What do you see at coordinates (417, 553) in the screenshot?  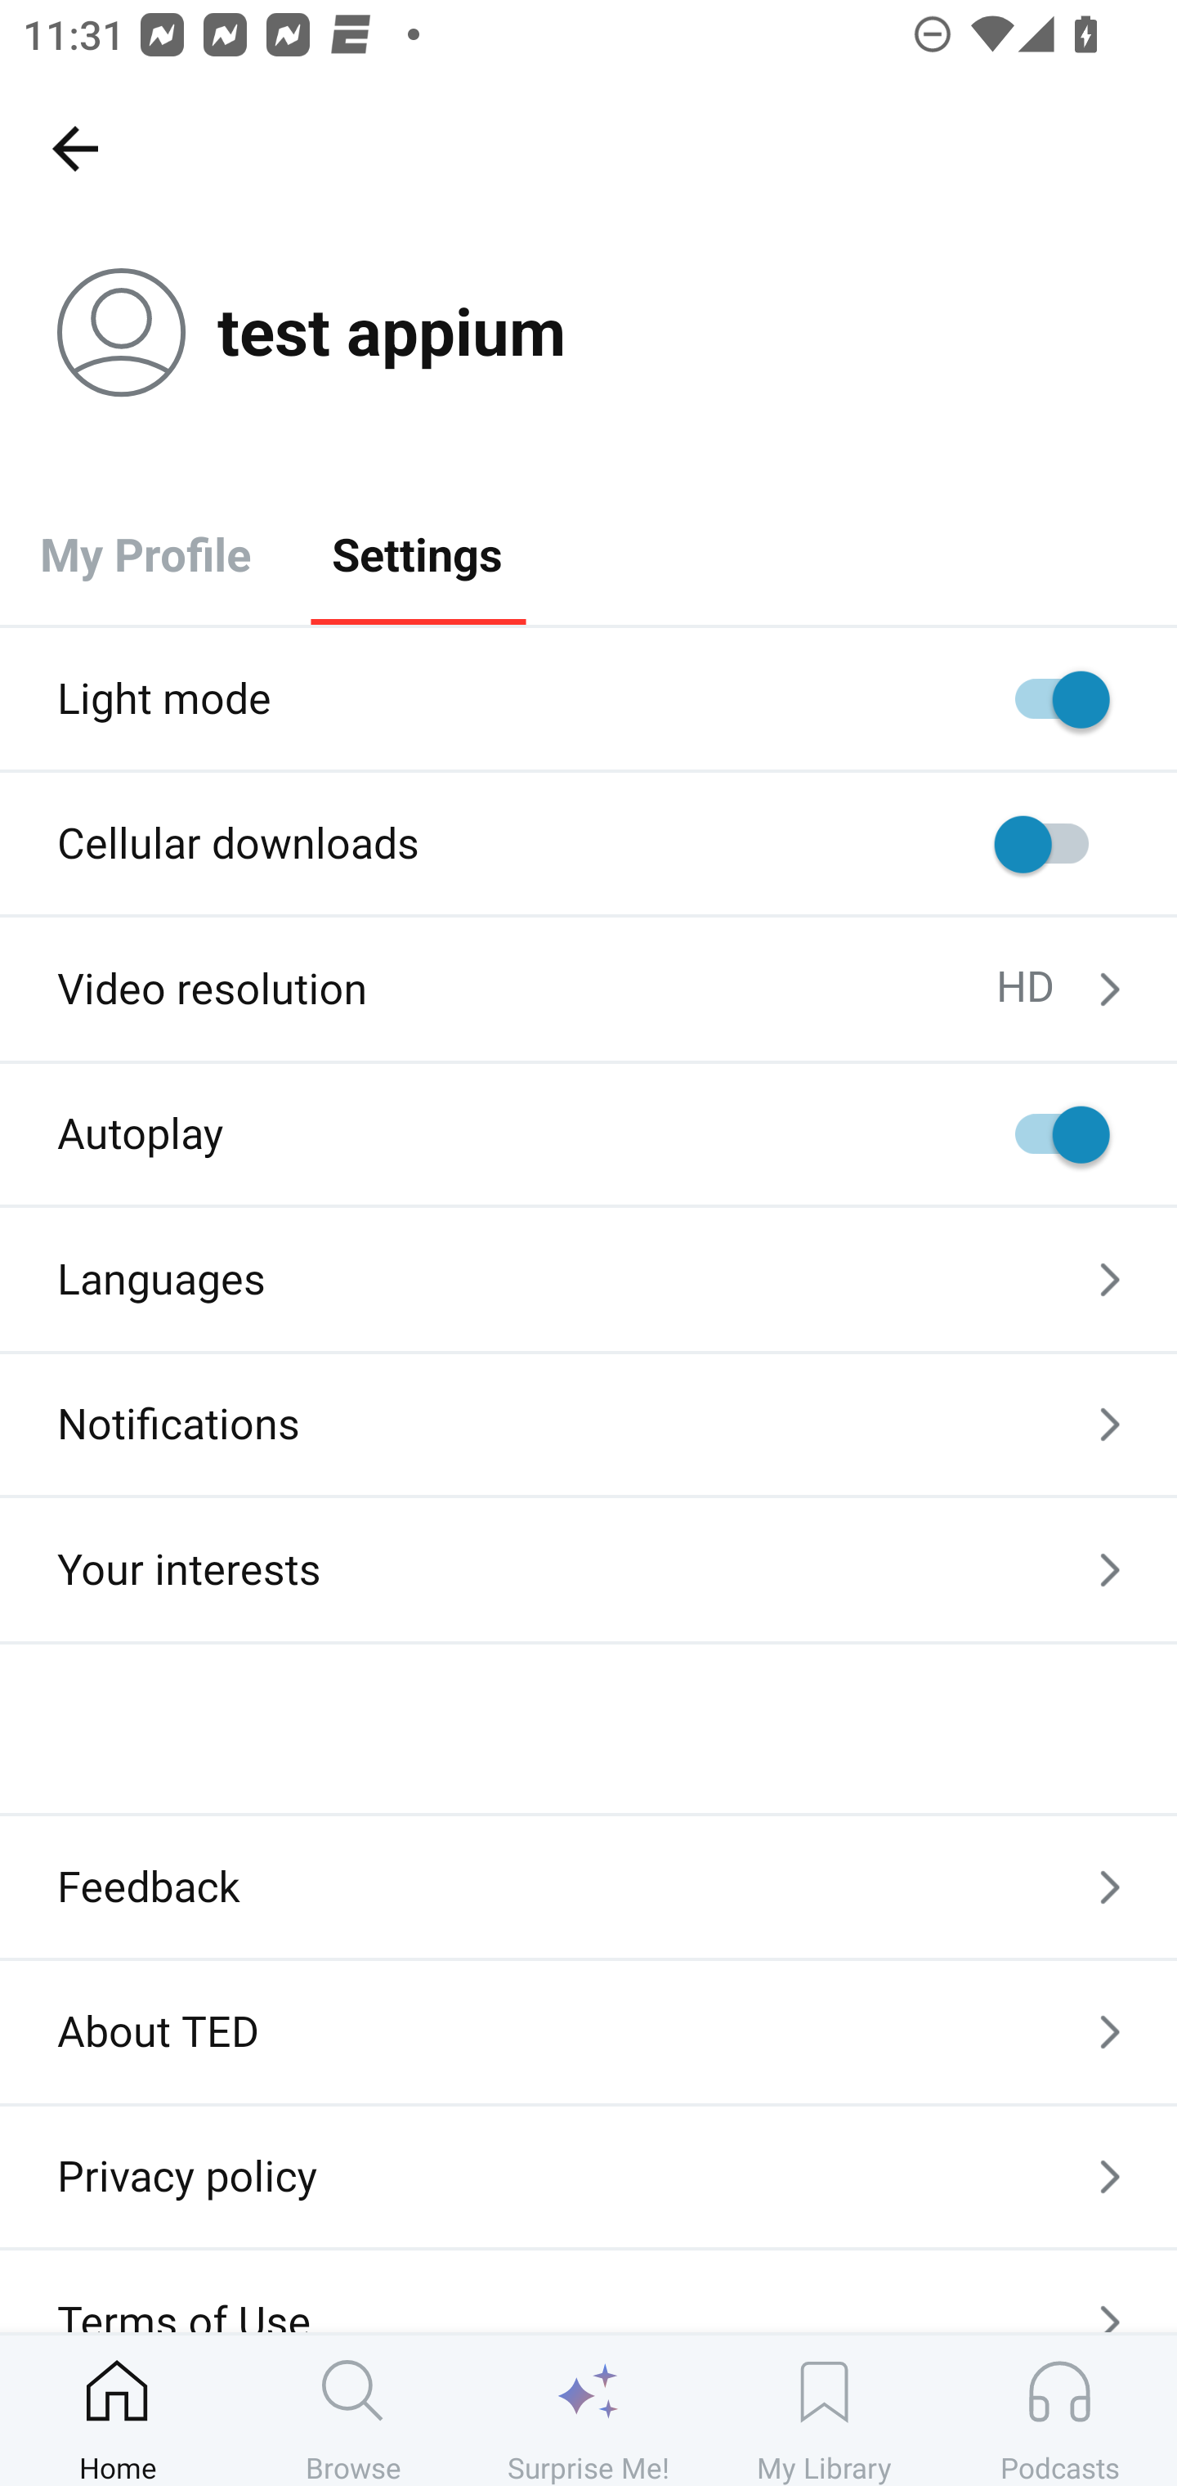 I see `Settings` at bounding box center [417, 553].